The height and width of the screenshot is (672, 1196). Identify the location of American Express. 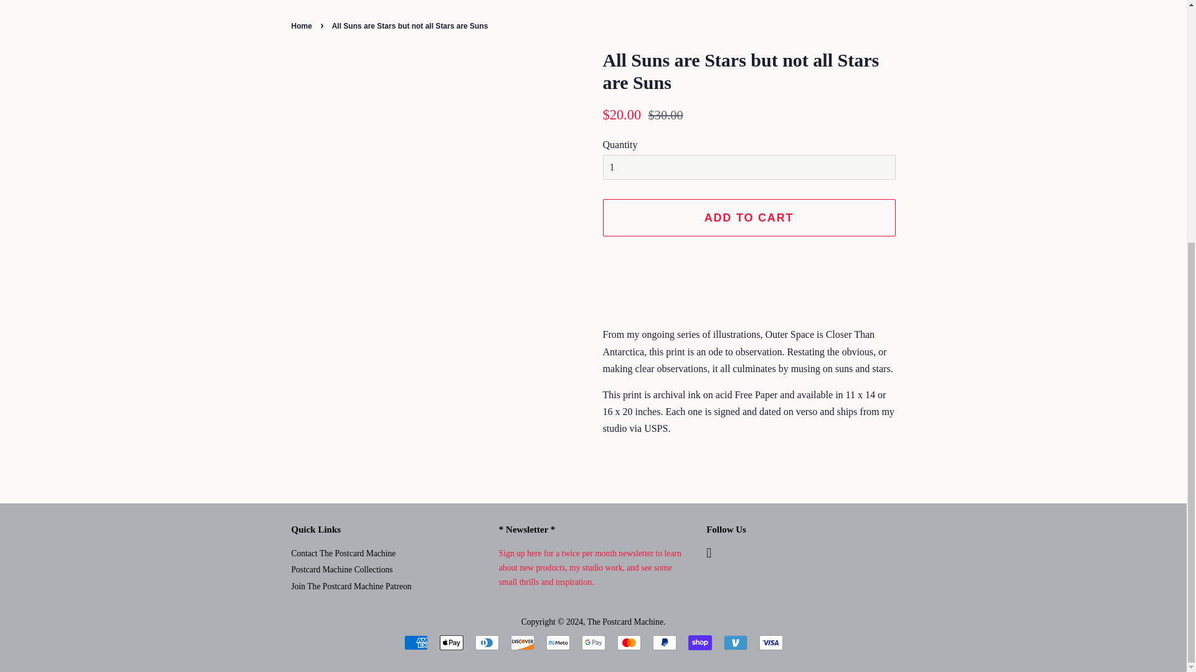
(415, 642).